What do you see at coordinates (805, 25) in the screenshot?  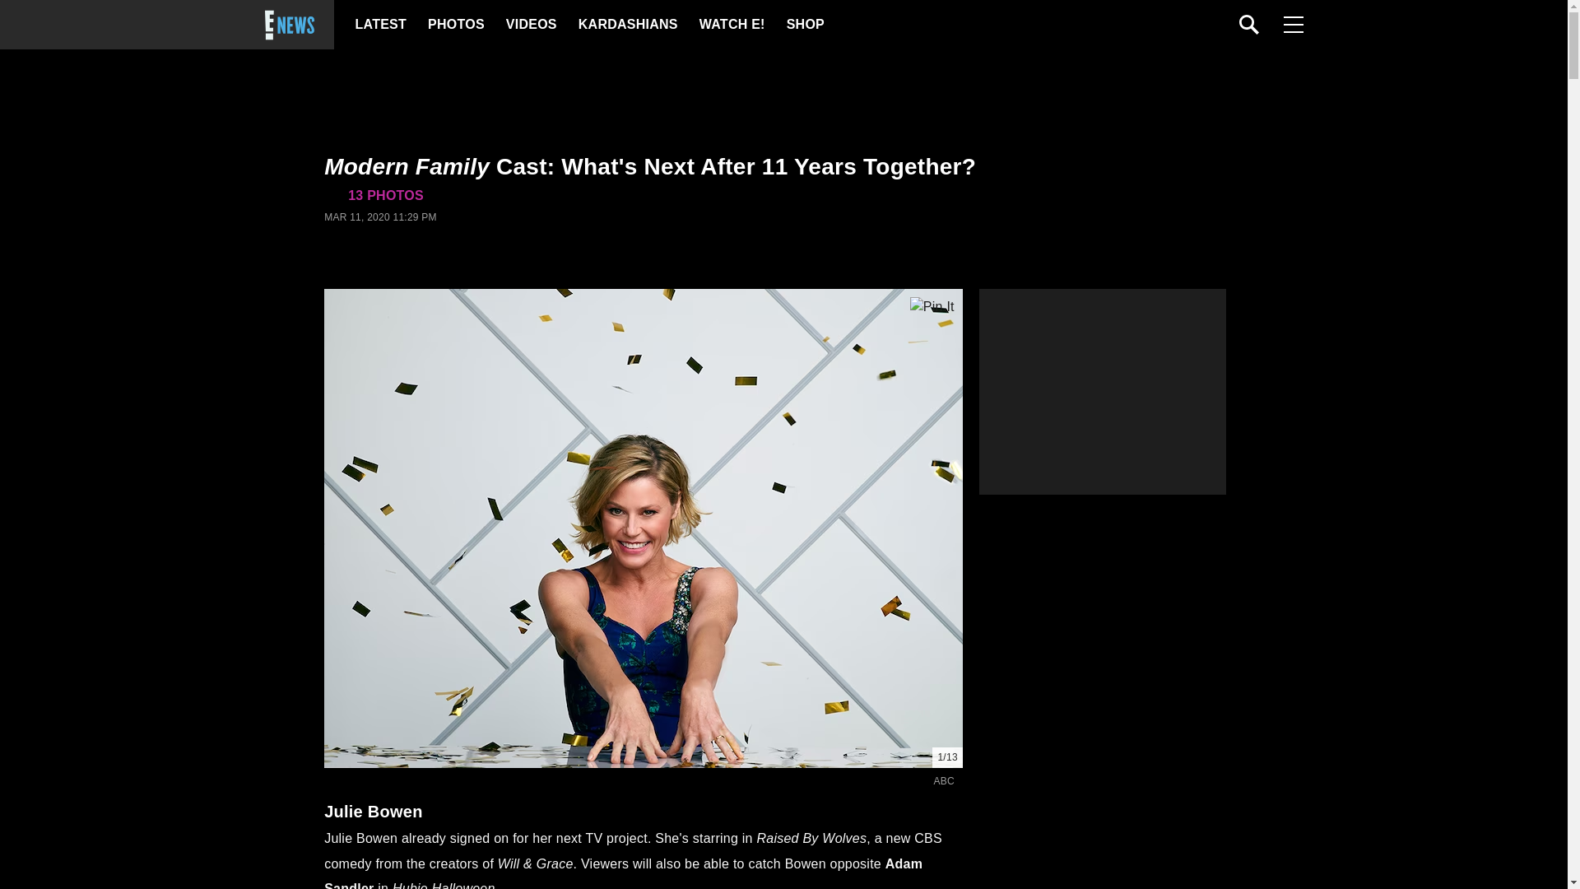 I see `SHOP` at bounding box center [805, 25].